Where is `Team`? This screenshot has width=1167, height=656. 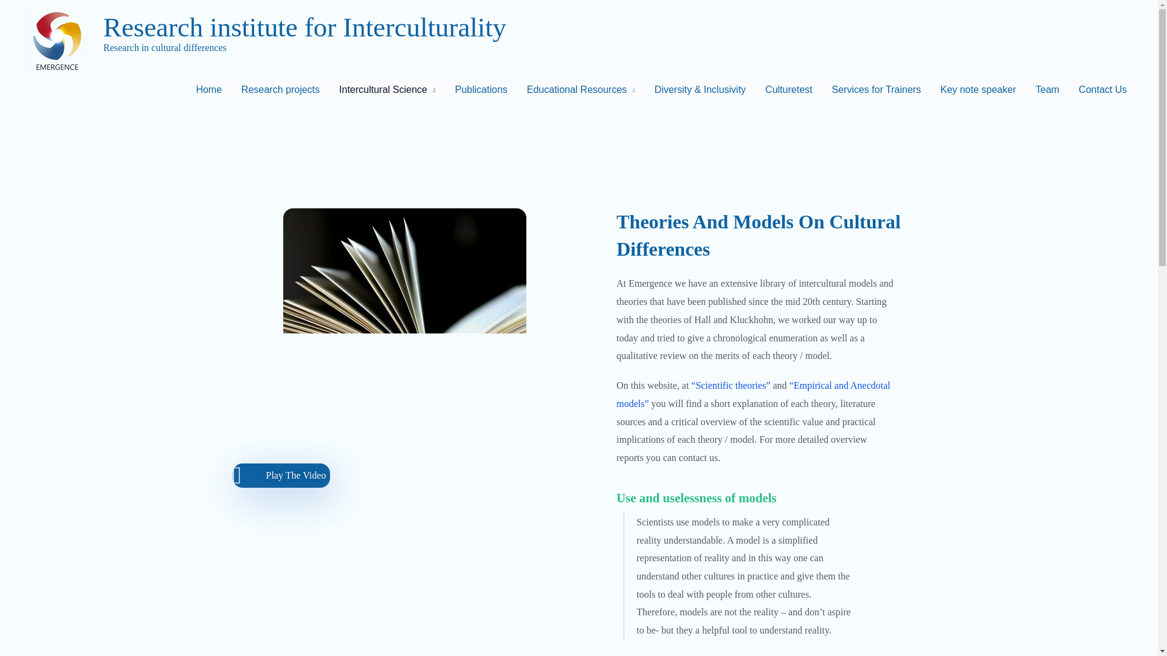 Team is located at coordinates (1047, 90).